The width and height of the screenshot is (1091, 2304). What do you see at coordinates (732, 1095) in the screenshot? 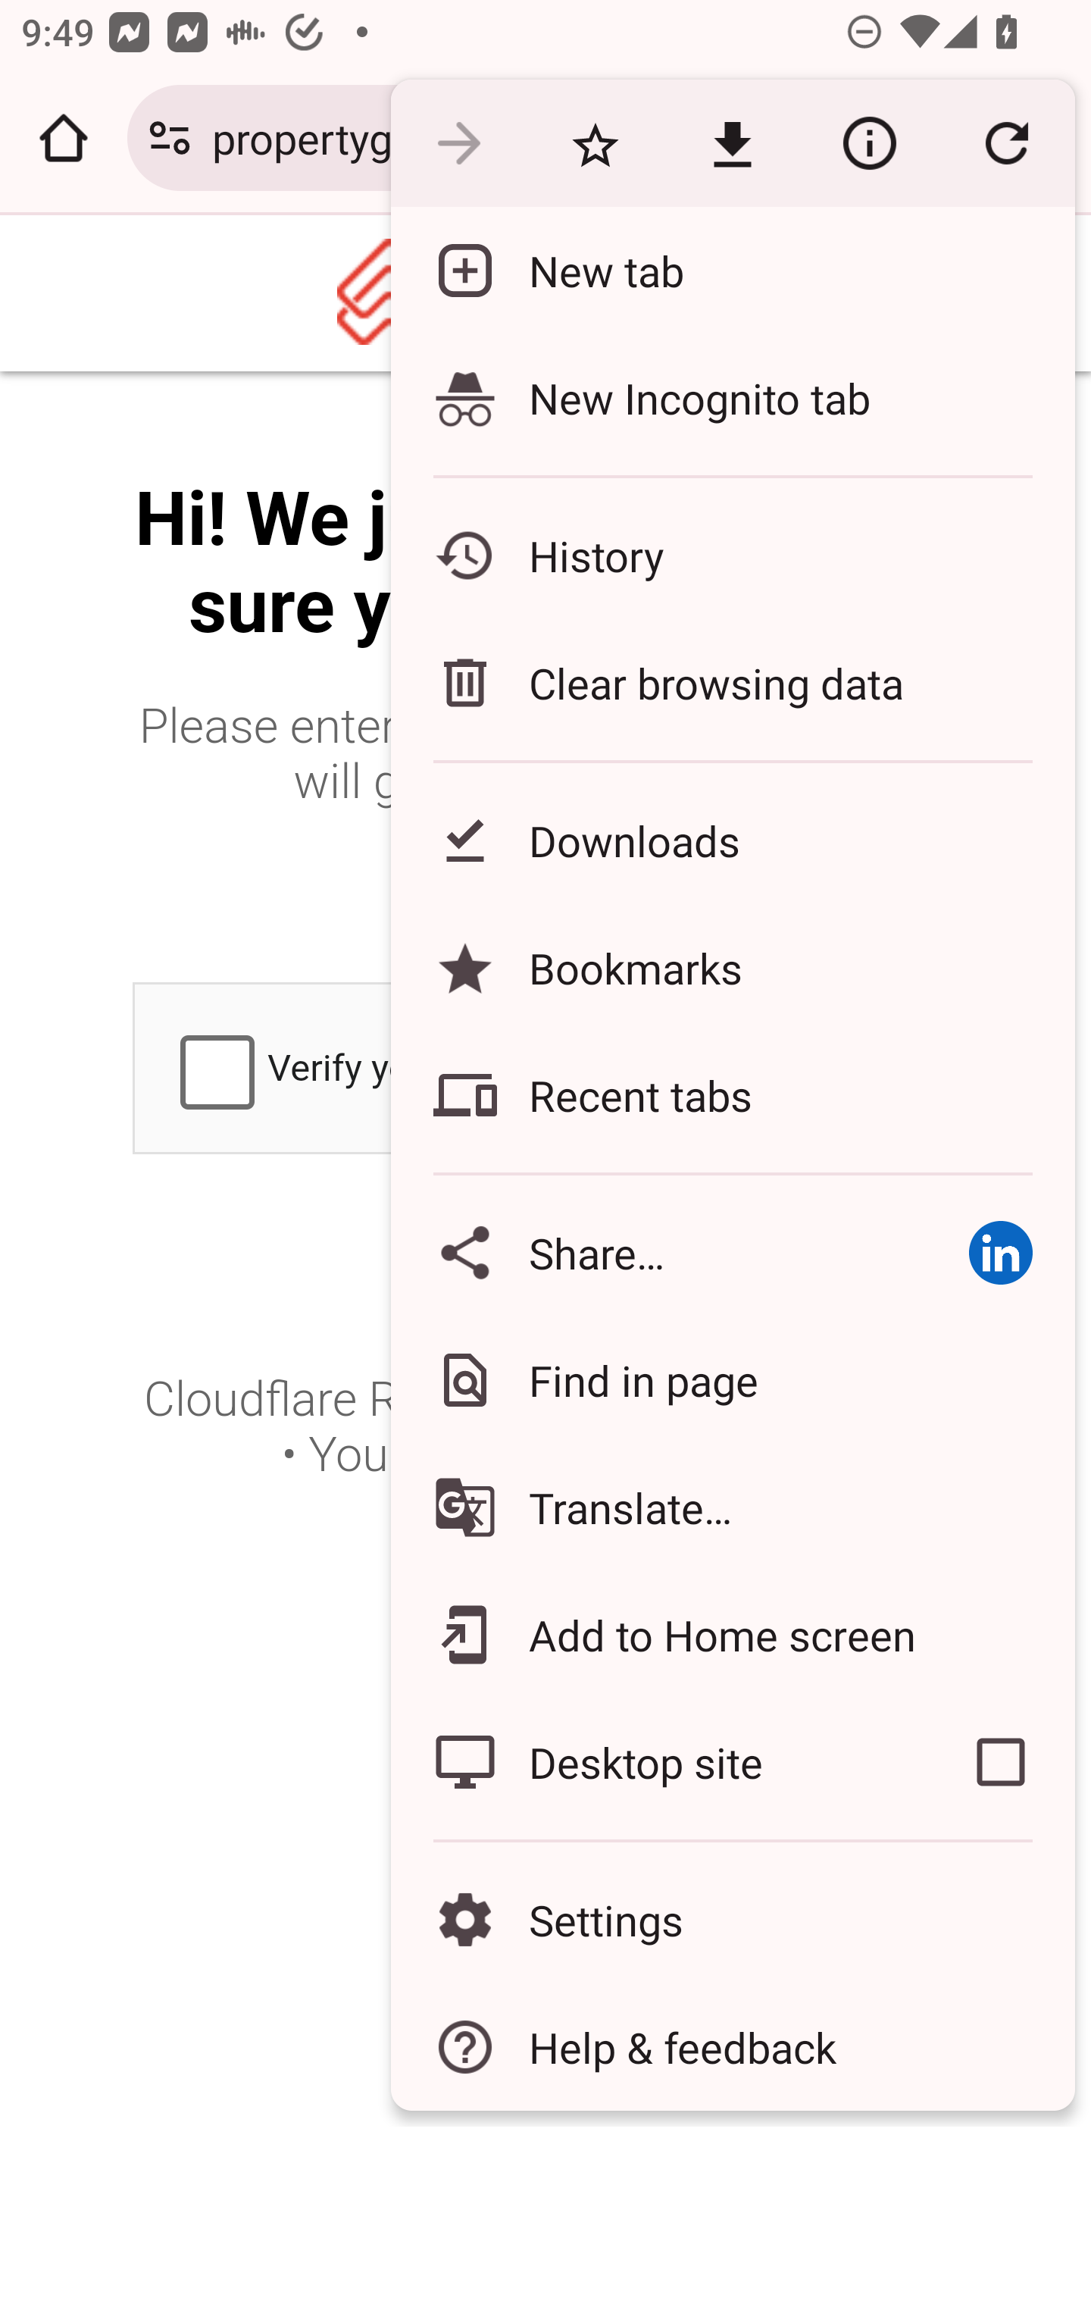
I see `Recent tabs` at bounding box center [732, 1095].